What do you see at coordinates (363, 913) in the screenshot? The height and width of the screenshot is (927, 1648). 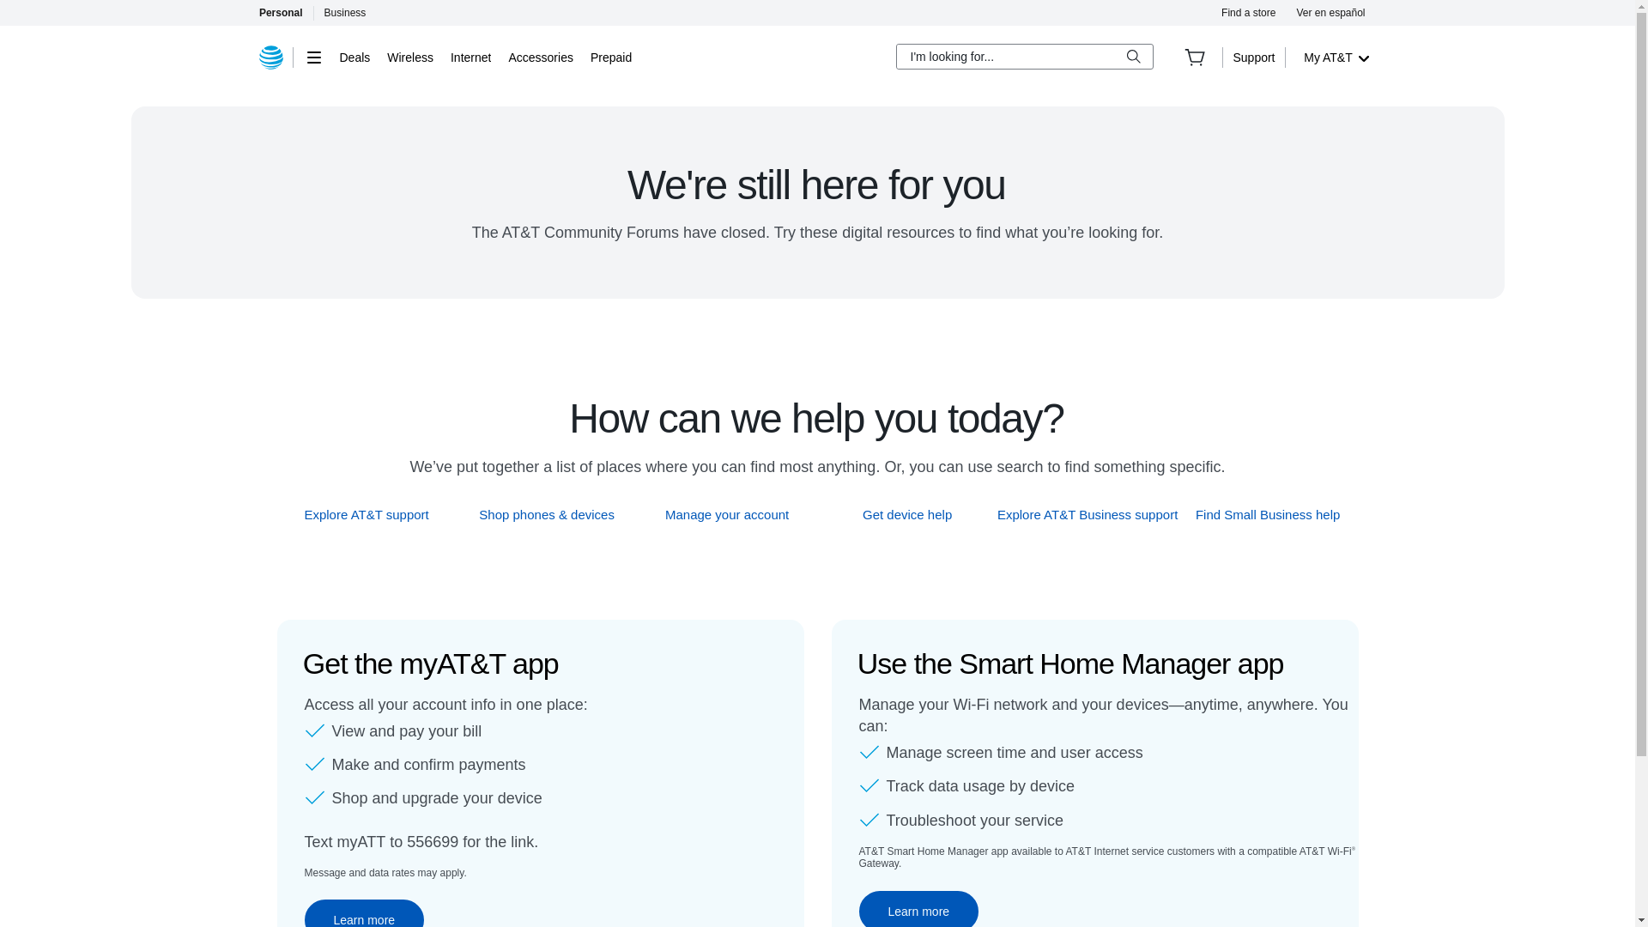 I see `Learn more` at bounding box center [363, 913].